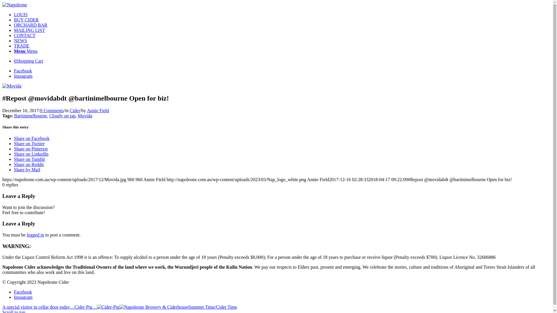  Describe the element at coordinates (20, 41) in the screenshot. I see `NEWS` at that location.